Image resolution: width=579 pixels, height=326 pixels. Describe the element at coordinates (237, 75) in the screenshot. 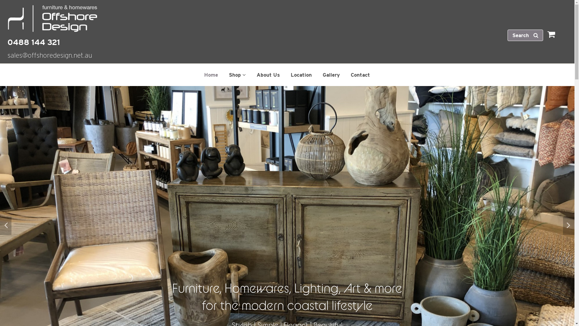

I see `Shop` at that location.